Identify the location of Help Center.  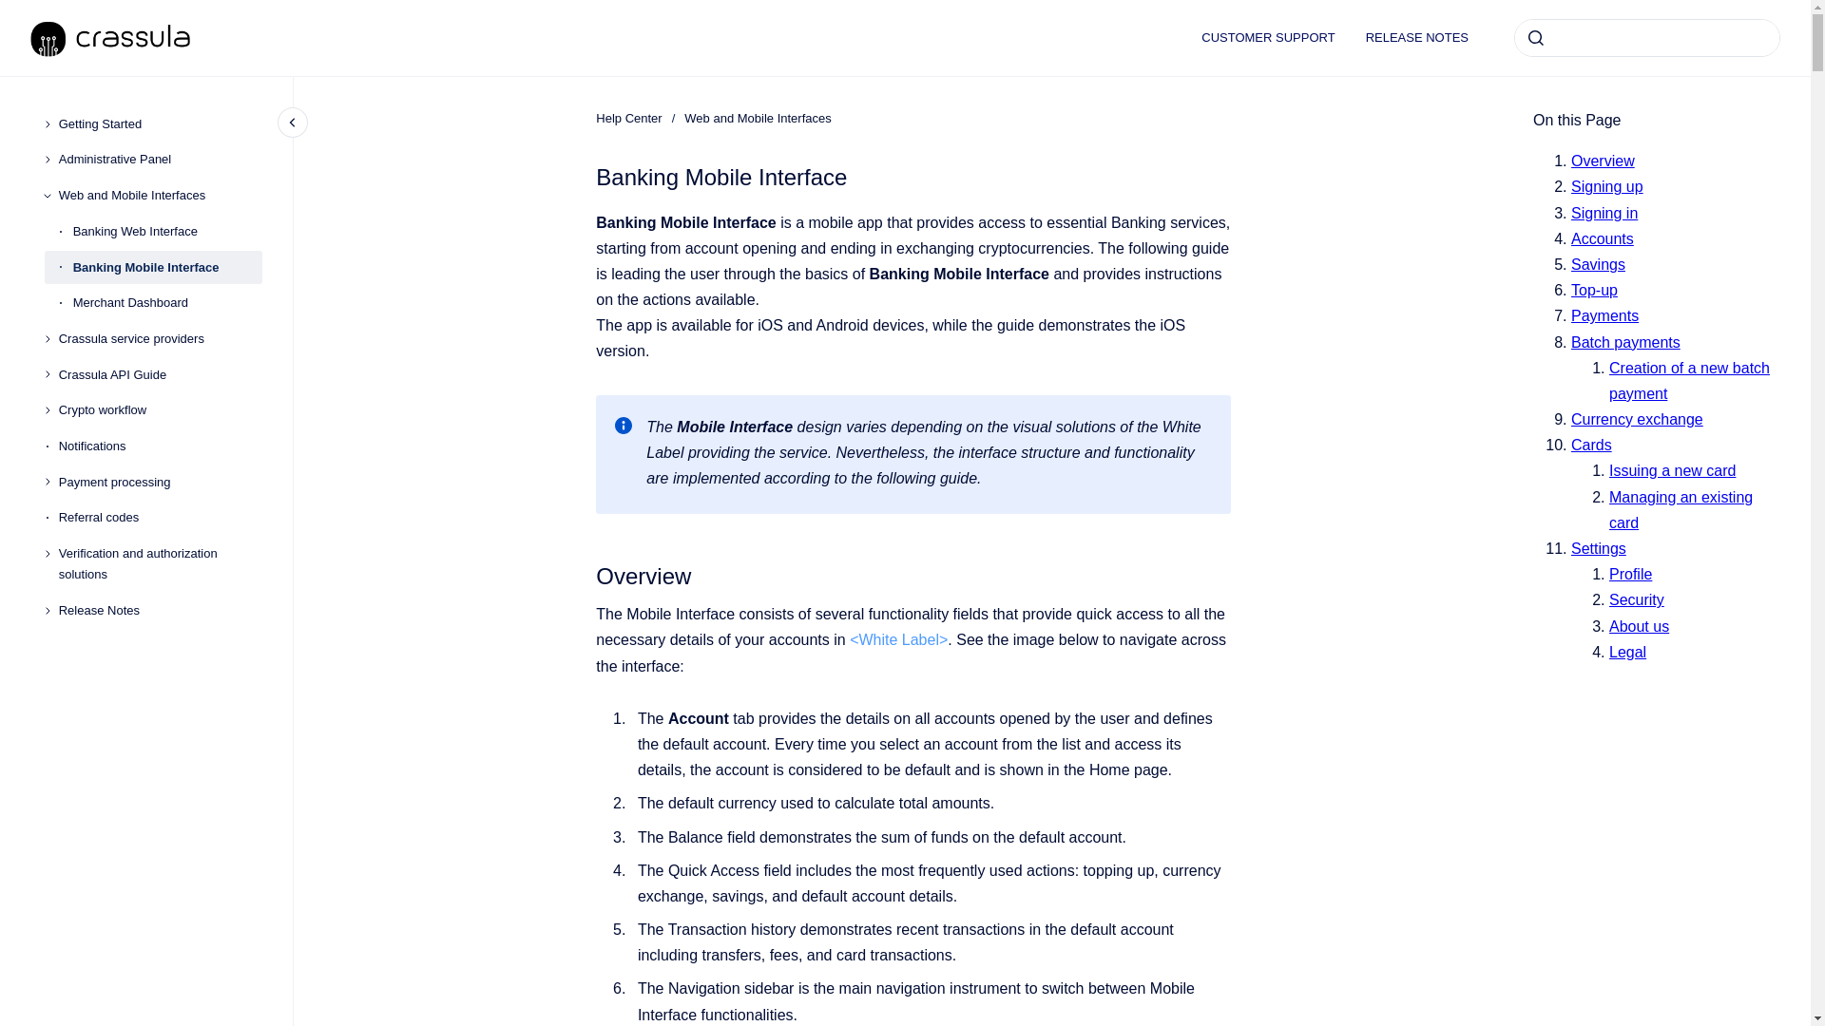
(628, 118).